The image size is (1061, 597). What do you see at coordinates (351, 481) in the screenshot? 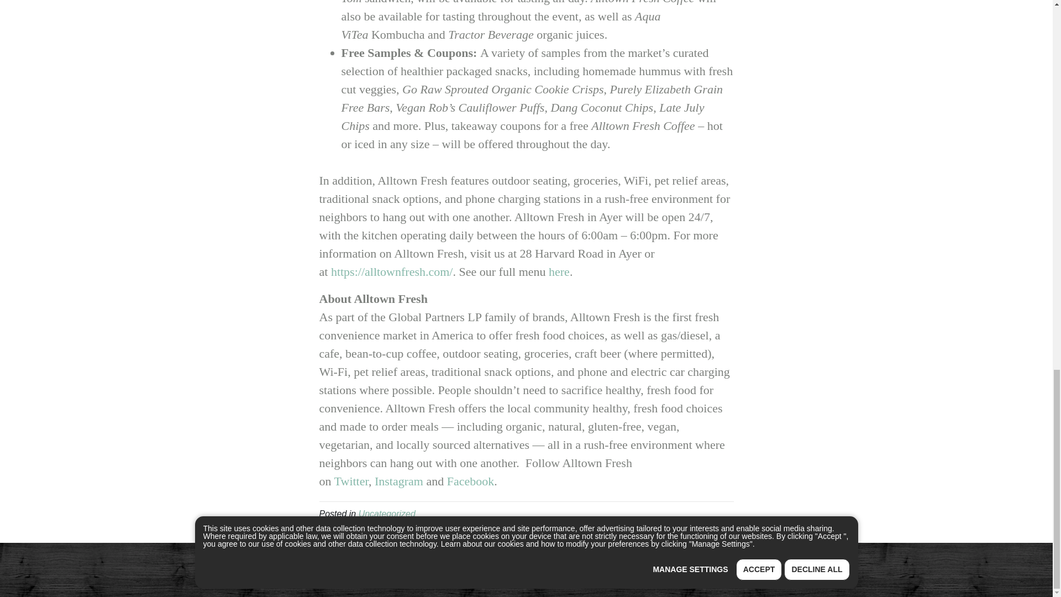
I see `Twitter` at bounding box center [351, 481].